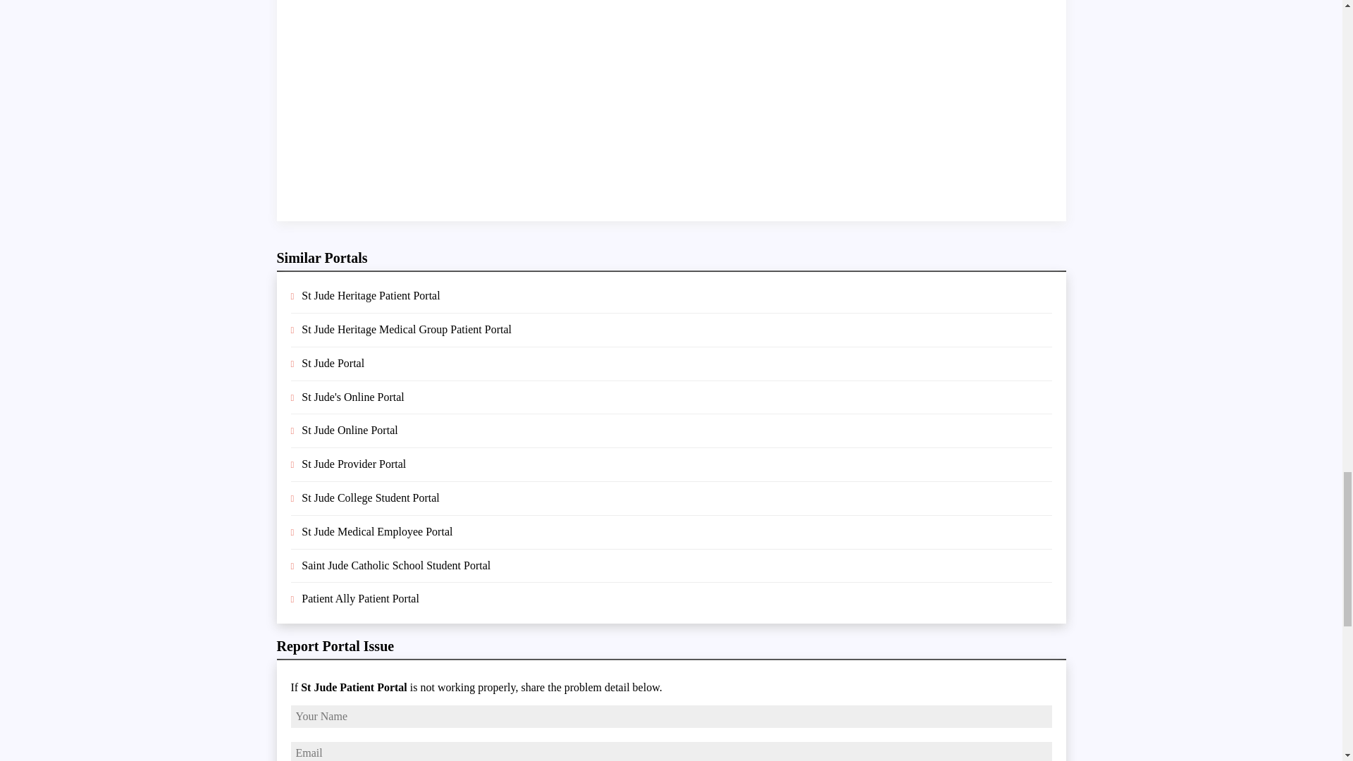 The height and width of the screenshot is (761, 1353). What do you see at coordinates (396, 565) in the screenshot?
I see `Saint Jude Catholic School Student Portal` at bounding box center [396, 565].